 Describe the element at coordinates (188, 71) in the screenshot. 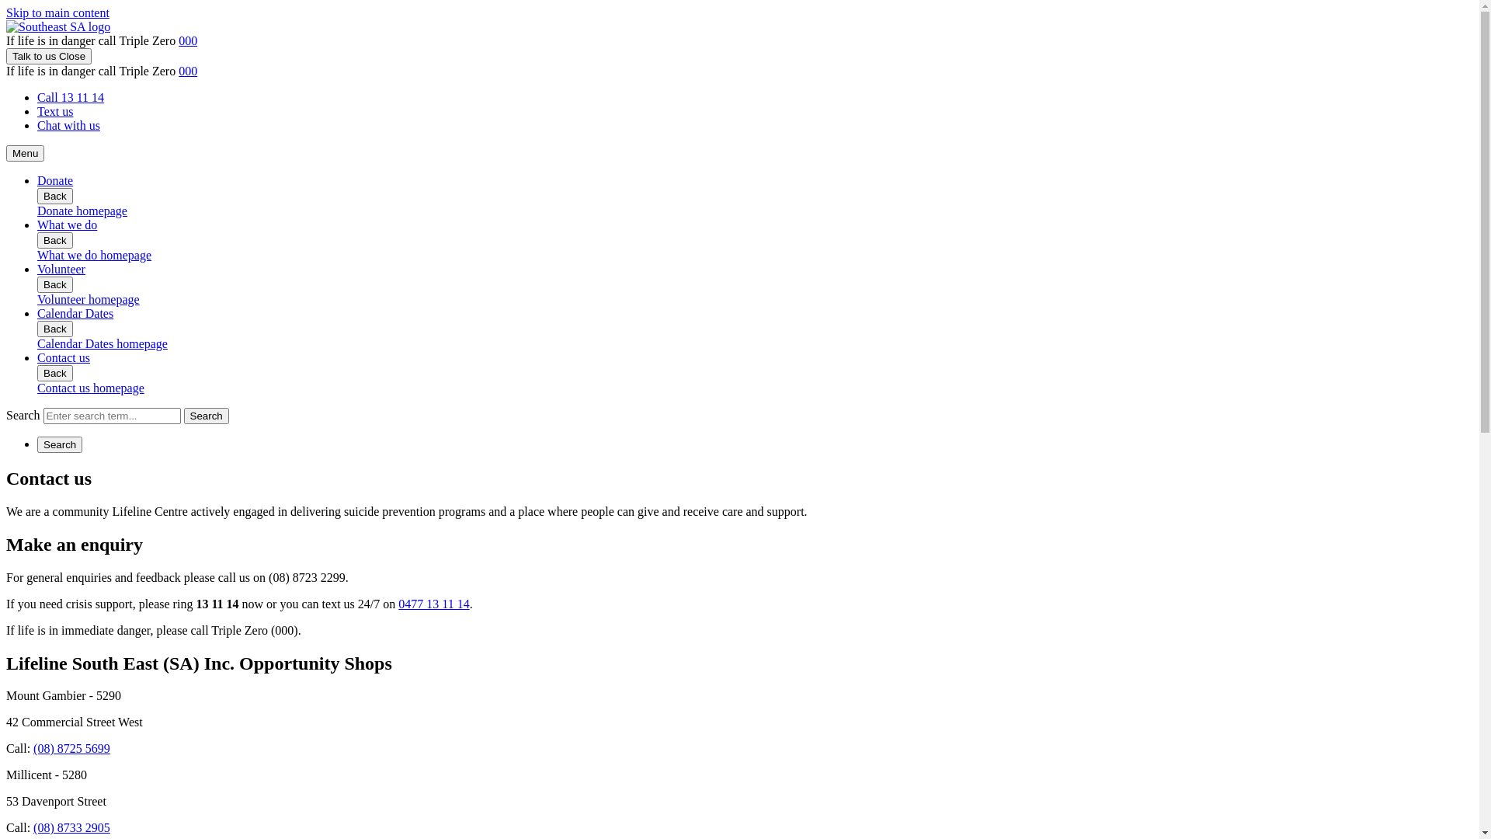

I see `000` at that location.